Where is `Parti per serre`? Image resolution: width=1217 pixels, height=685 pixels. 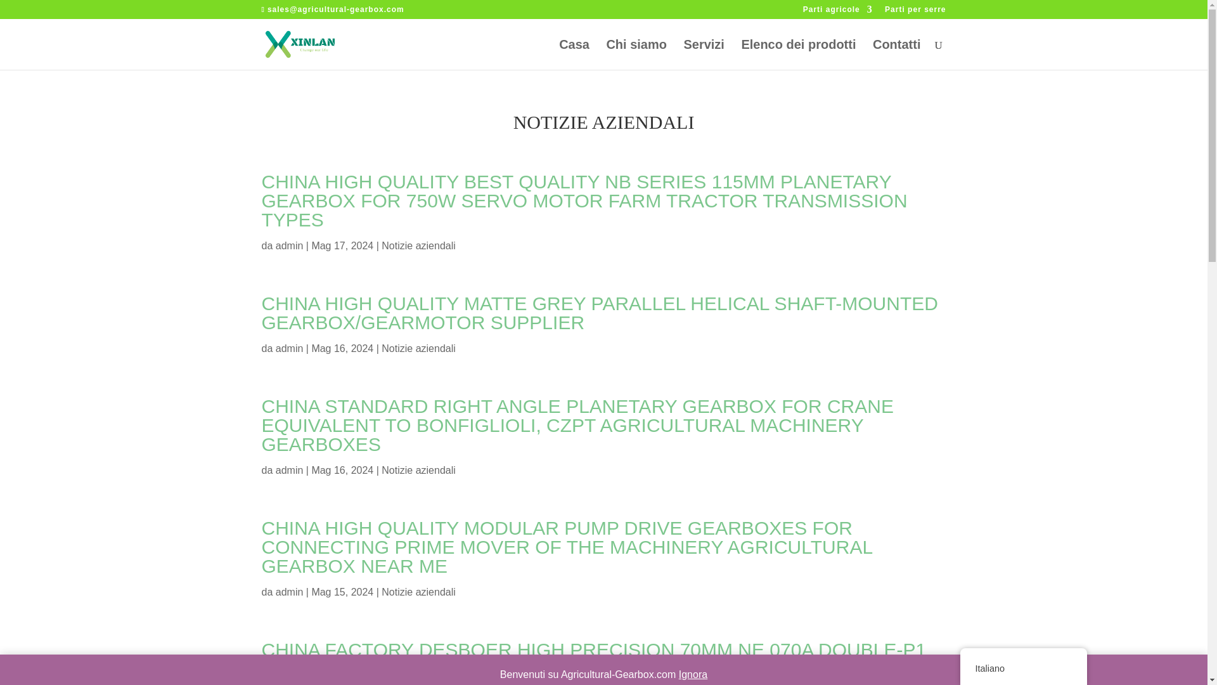 Parti per serre is located at coordinates (915, 12).